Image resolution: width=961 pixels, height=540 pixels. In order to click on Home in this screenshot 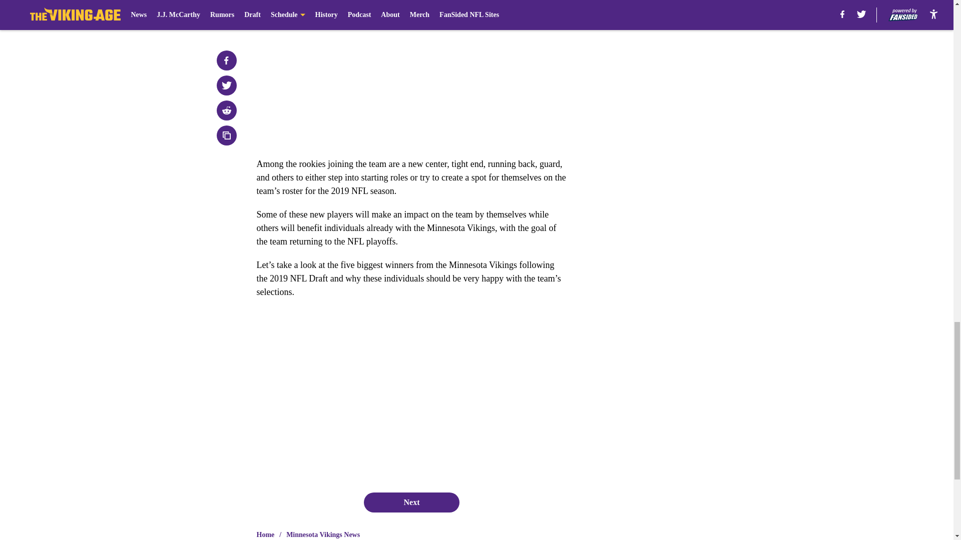, I will do `click(265, 535)`.